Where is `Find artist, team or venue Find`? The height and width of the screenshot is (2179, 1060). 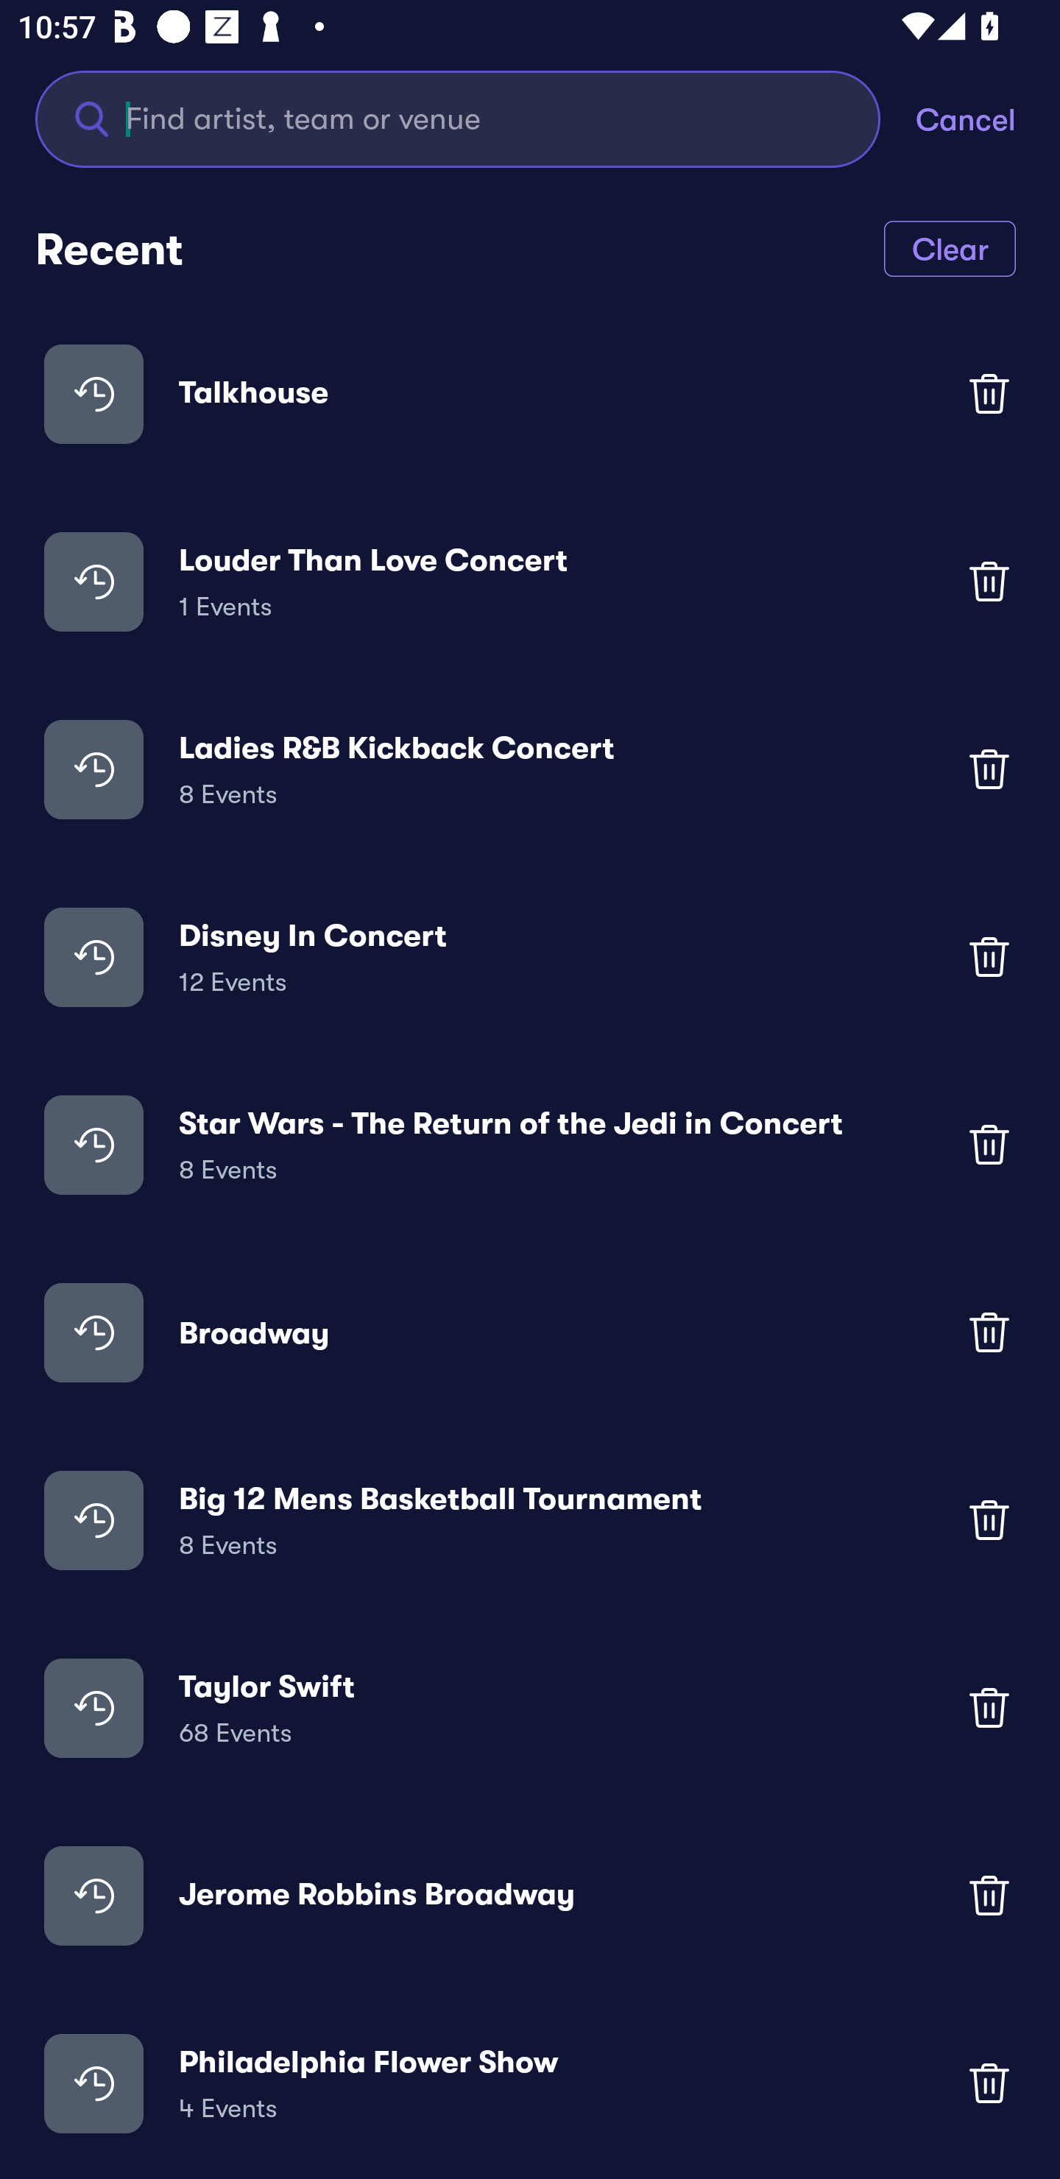 Find artist, team or venue Find is located at coordinates (458, 118).